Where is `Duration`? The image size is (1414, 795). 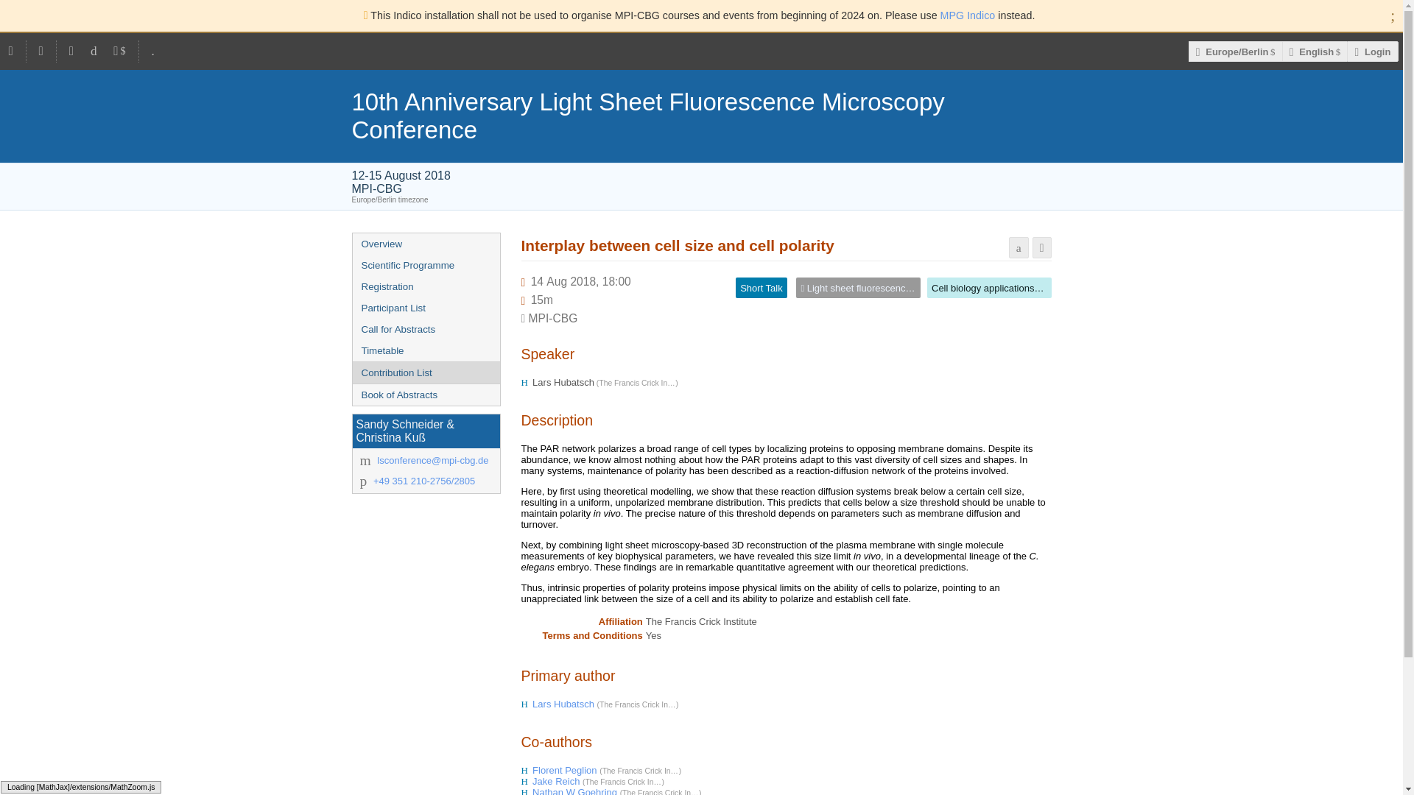 Duration is located at coordinates (542, 299).